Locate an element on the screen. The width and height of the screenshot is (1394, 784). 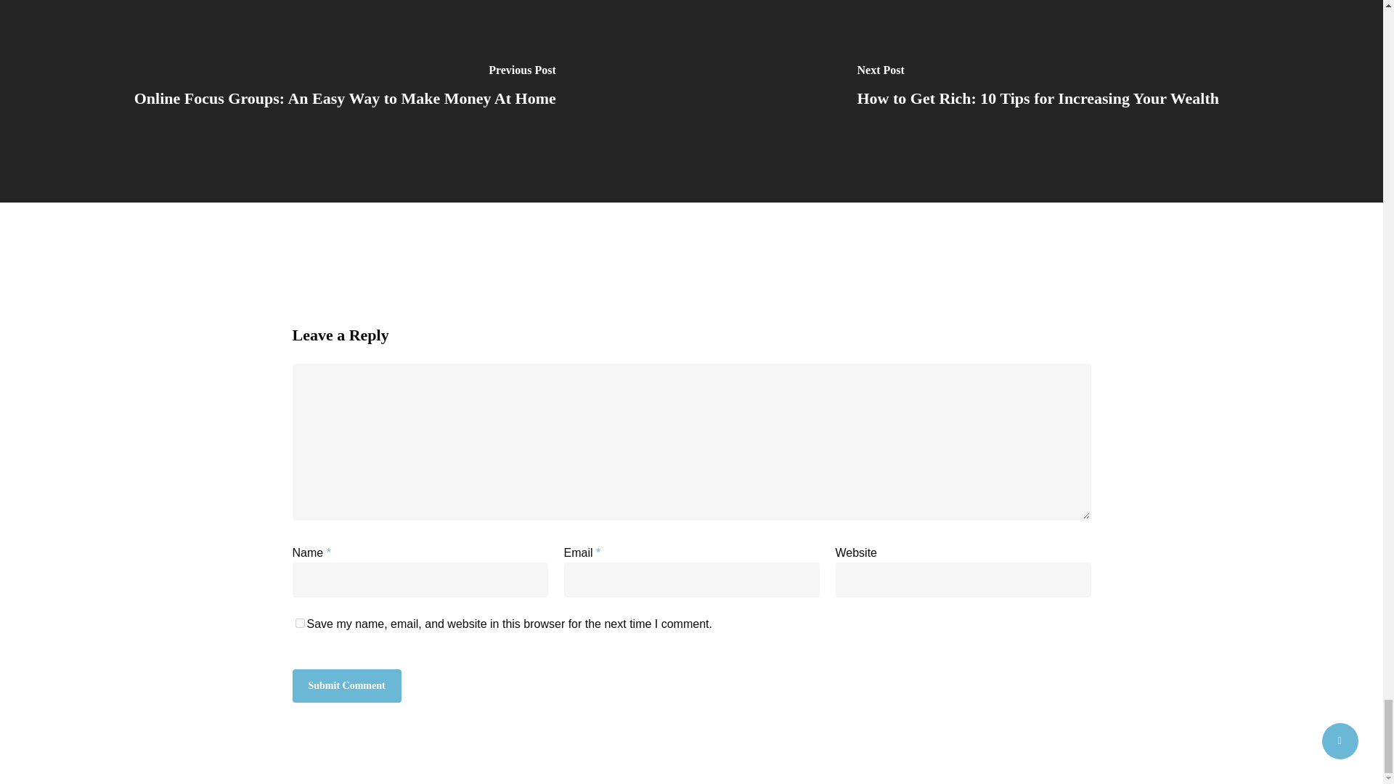
Submit Comment is located at coordinates (346, 685).